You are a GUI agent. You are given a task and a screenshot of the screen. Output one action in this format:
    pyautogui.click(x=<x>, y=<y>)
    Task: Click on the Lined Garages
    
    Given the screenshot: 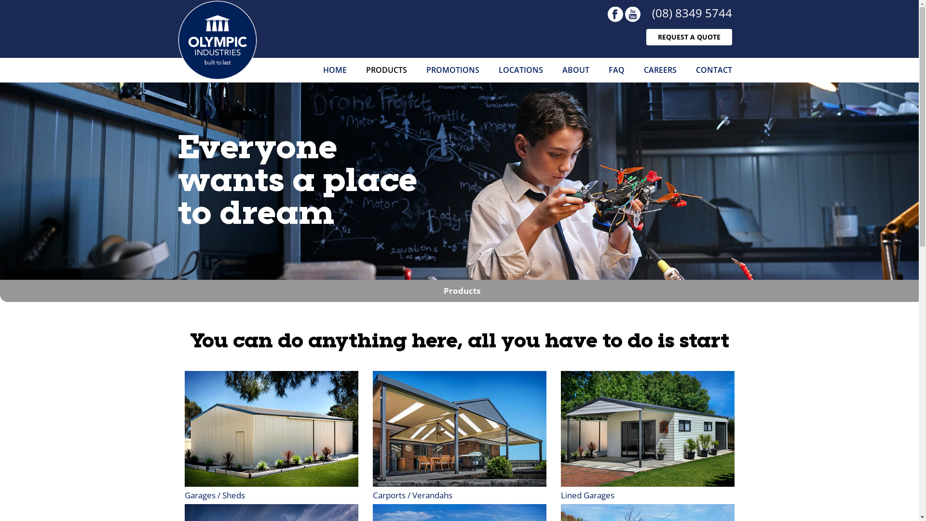 What is the action you would take?
    pyautogui.click(x=587, y=495)
    